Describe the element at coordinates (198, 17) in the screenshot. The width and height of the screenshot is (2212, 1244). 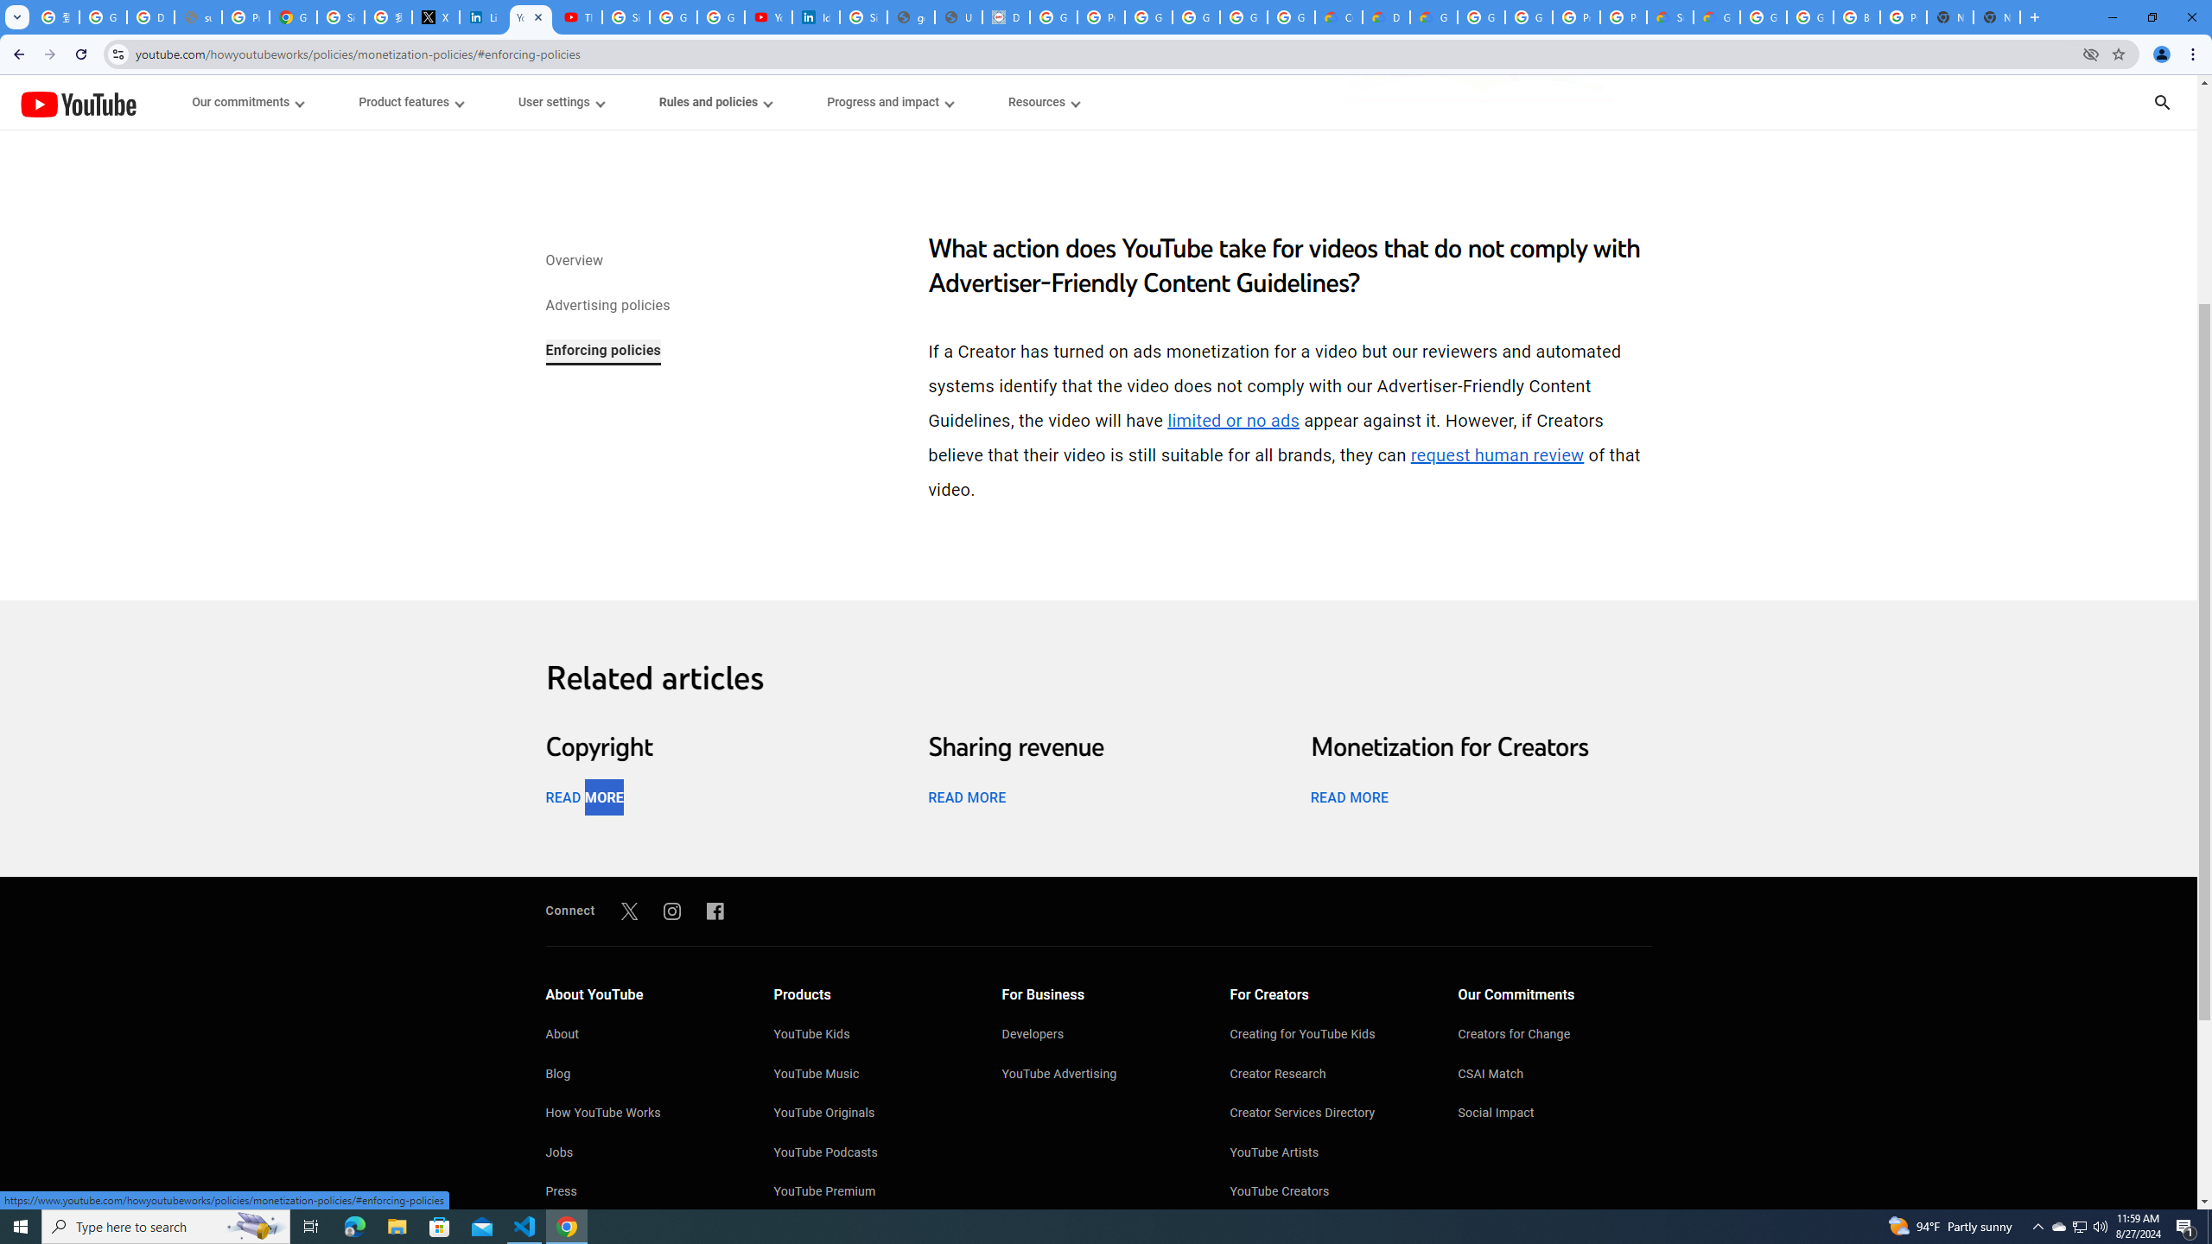
I see `support.google.com - Network error` at that location.